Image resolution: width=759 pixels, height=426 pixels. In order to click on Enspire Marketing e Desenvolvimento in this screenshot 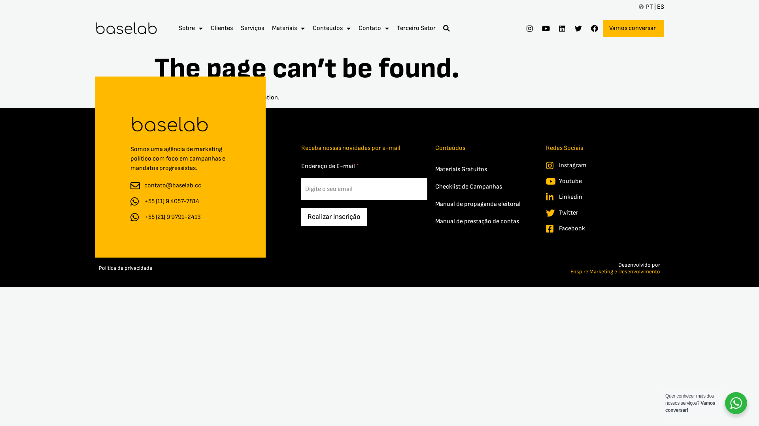, I will do `click(465, 271)`.